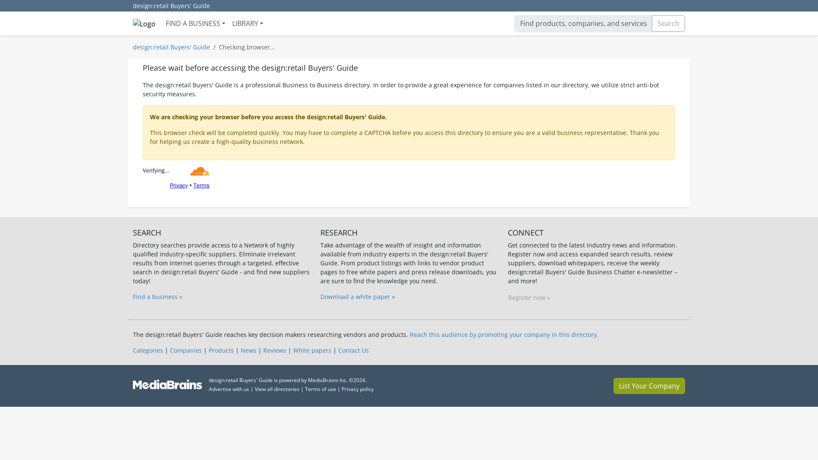 The image size is (818, 460). Describe the element at coordinates (171, 47) in the screenshot. I see `design:retail Buyers' Guide` at that location.